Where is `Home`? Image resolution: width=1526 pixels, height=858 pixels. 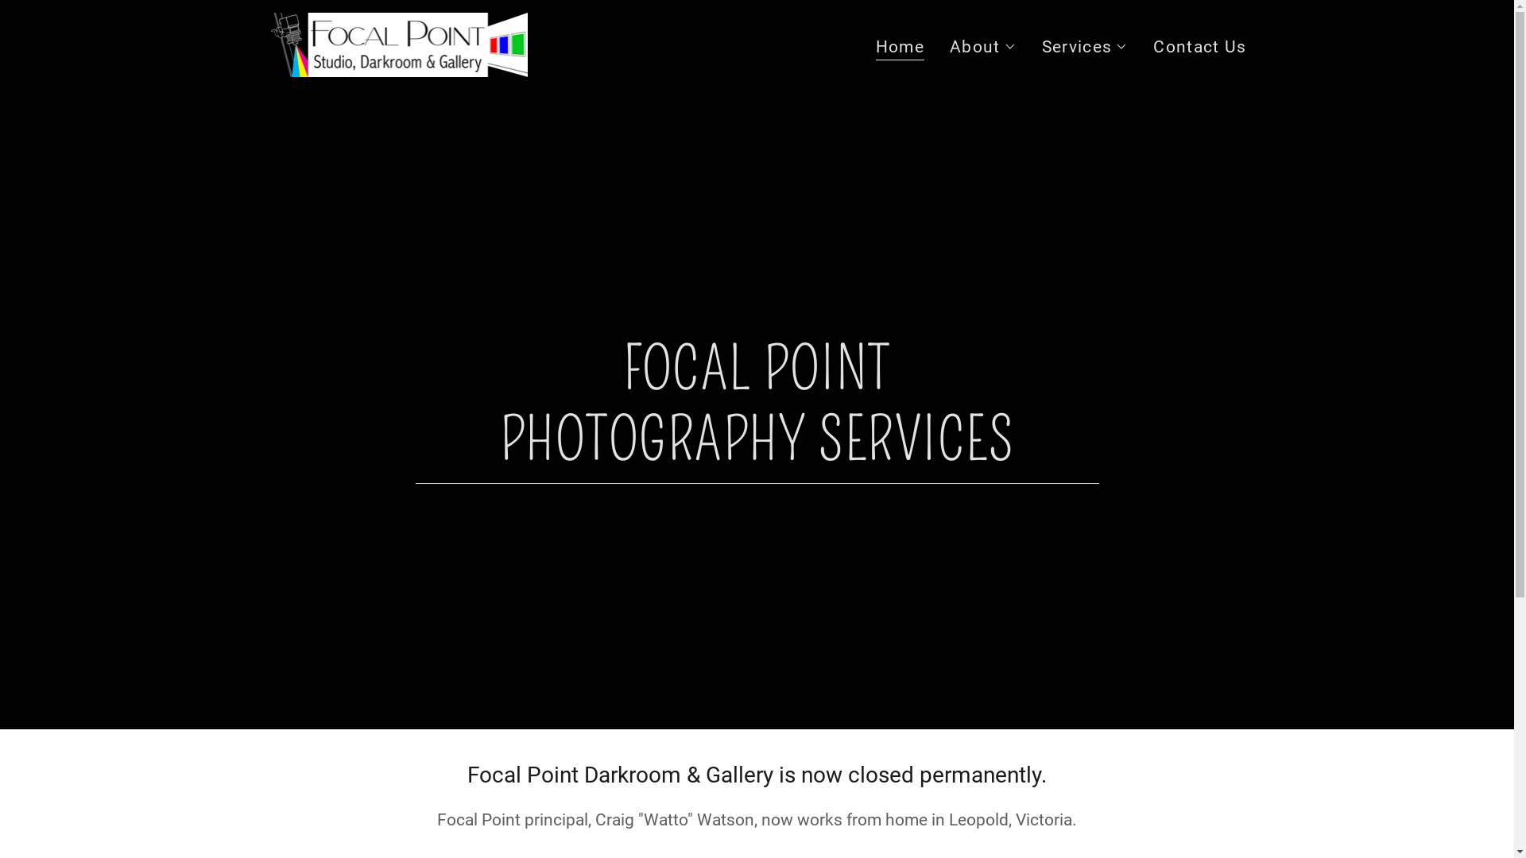
Home is located at coordinates (900, 49).